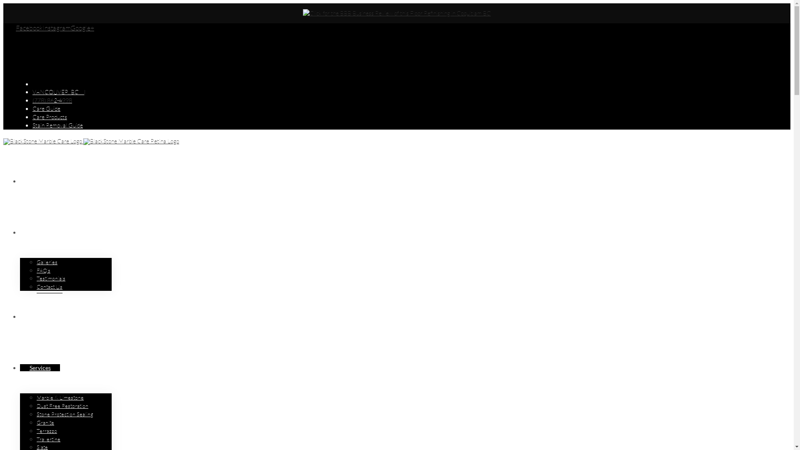 The width and height of the screenshot is (800, 450). What do you see at coordinates (57, 125) in the screenshot?
I see `Stain Removal Guide` at bounding box center [57, 125].